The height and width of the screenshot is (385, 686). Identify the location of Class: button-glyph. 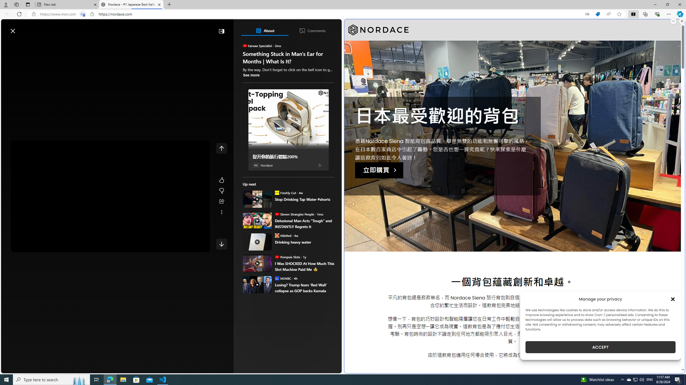
(8, 44).